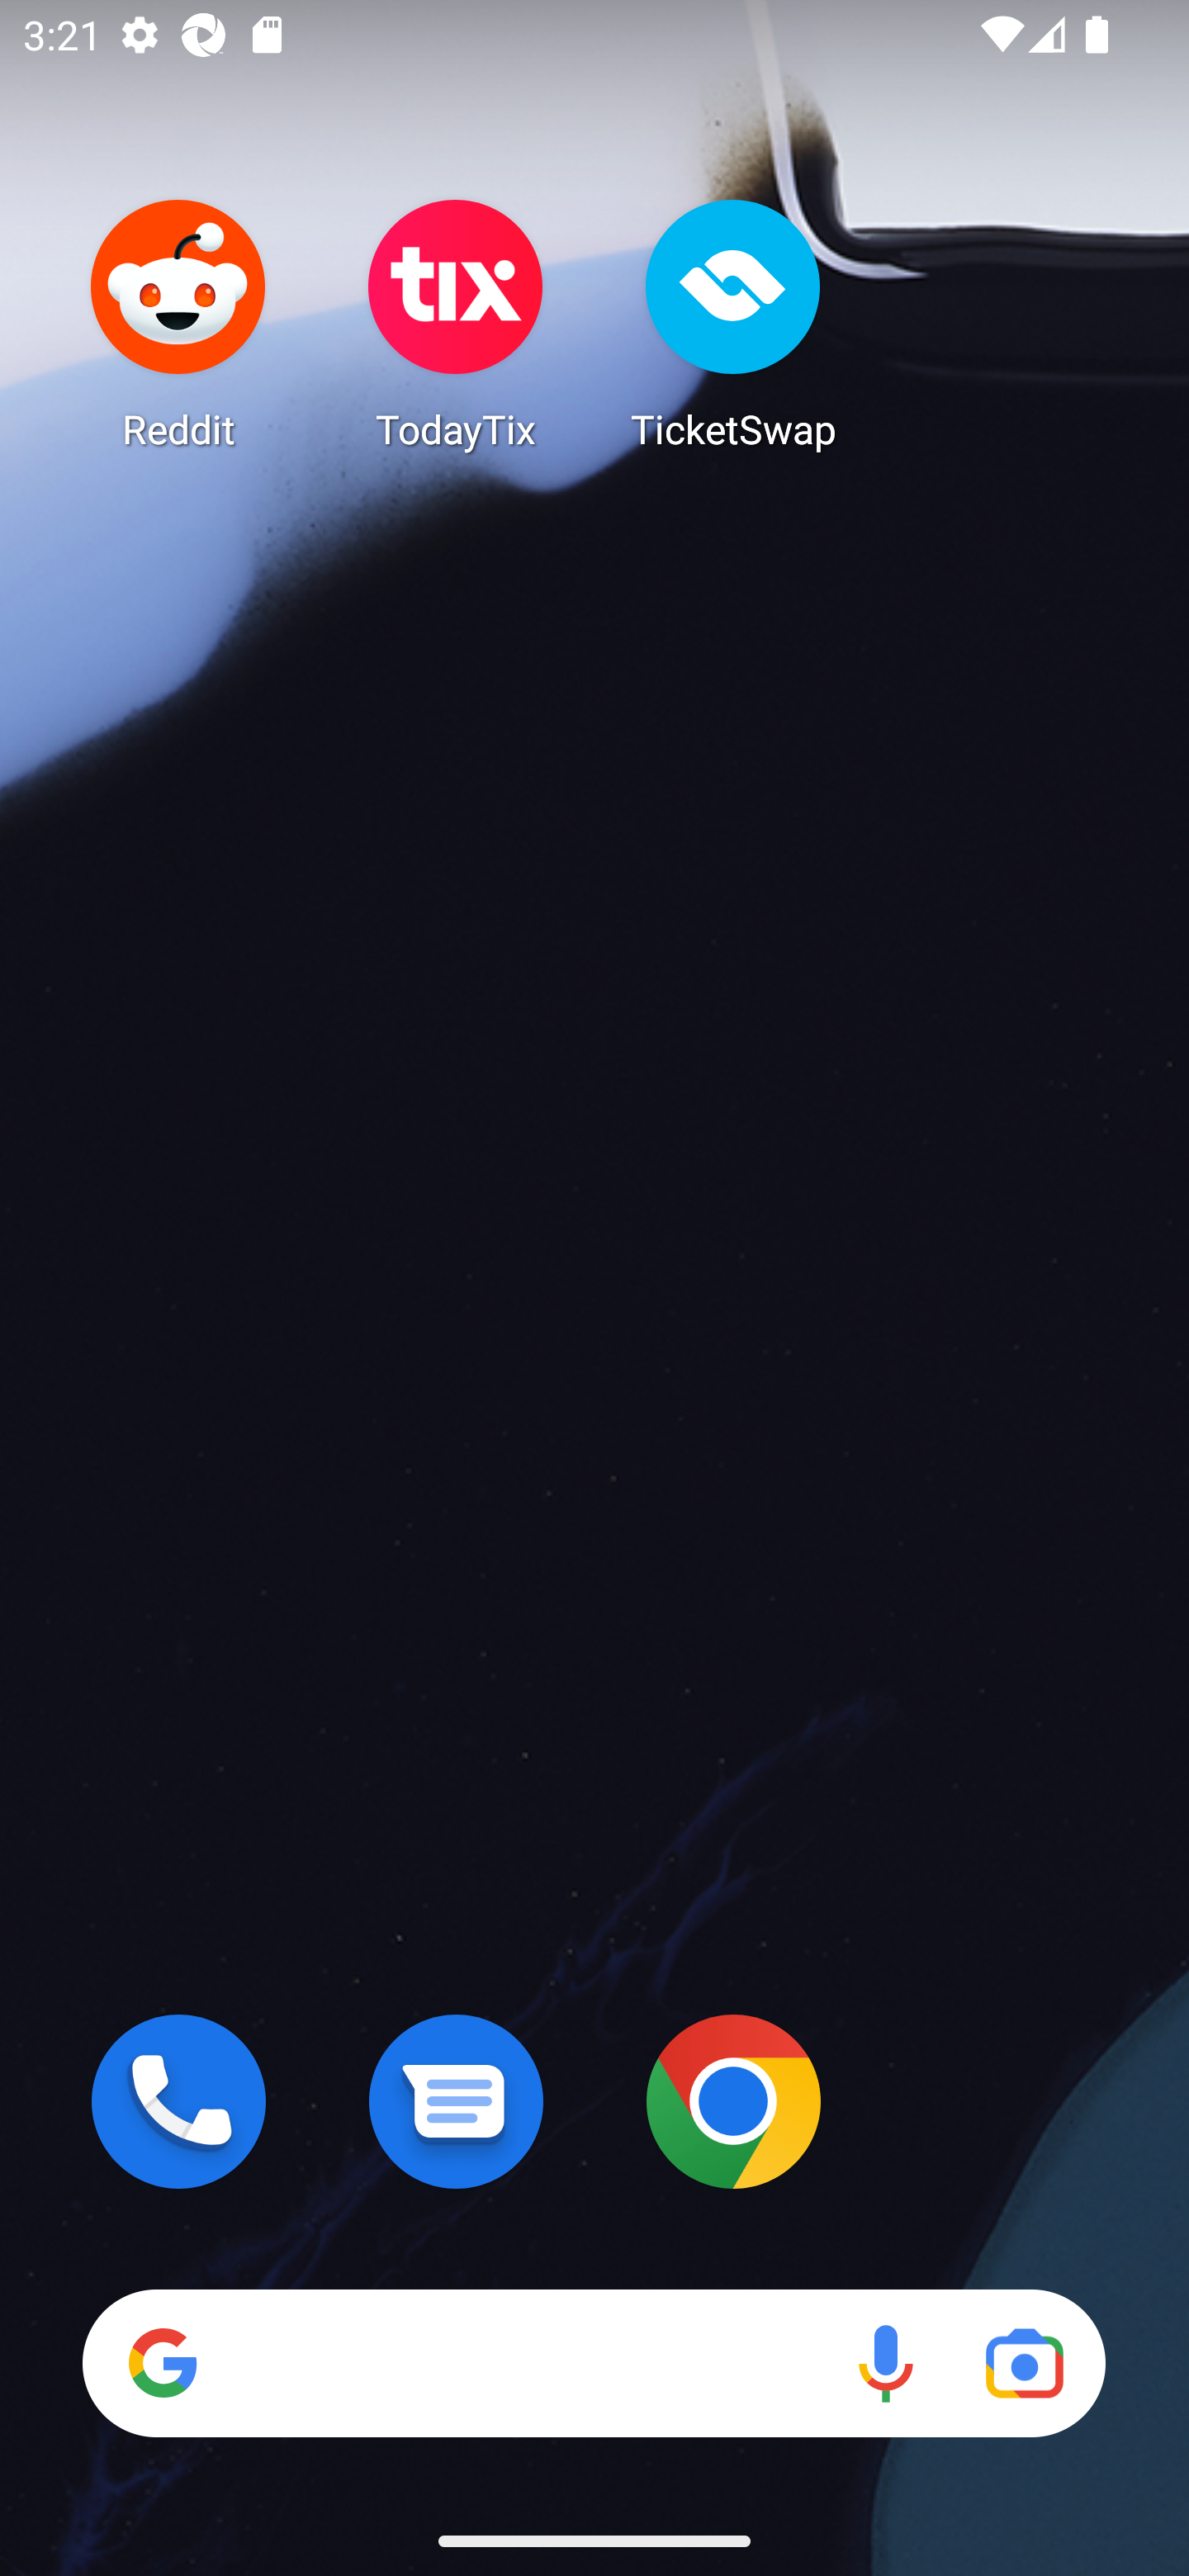 This screenshot has height=2576, width=1189. Describe the element at coordinates (885, 2363) in the screenshot. I see `Voice search` at that location.